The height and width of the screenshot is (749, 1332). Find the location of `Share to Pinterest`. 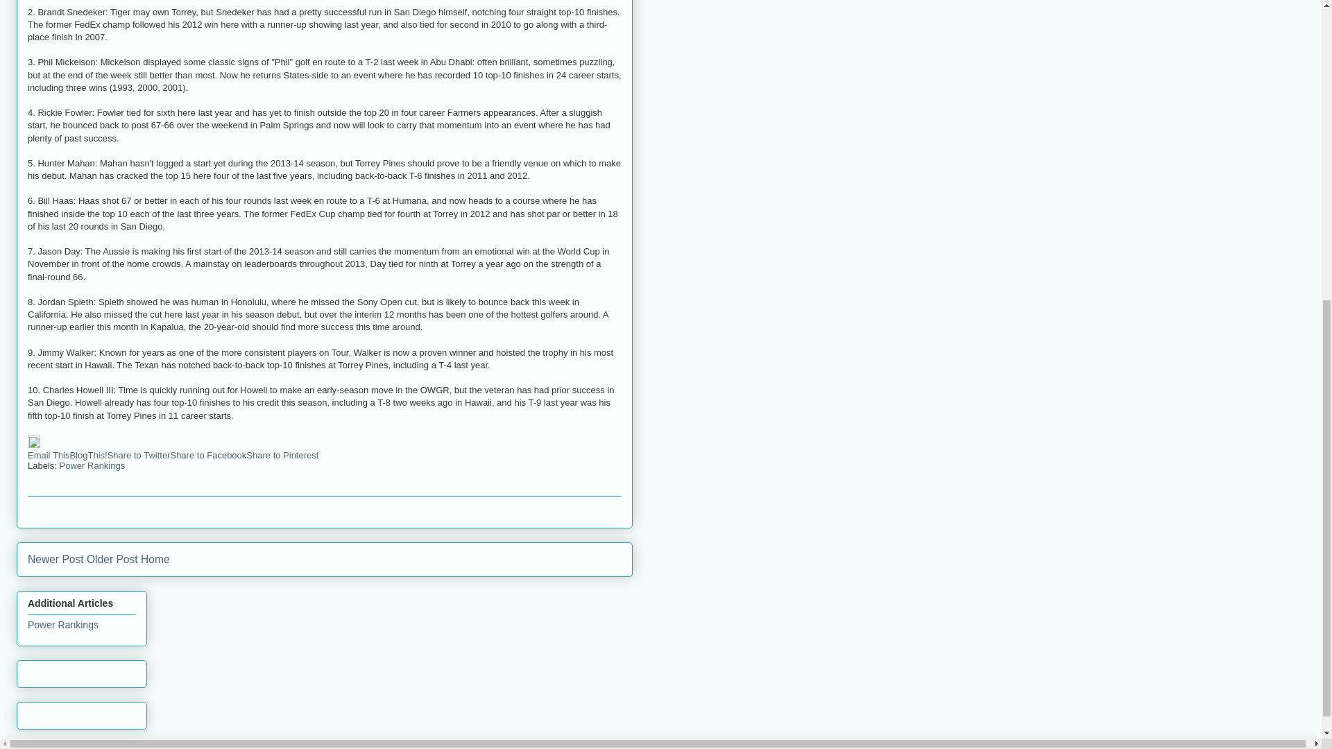

Share to Pinterest is located at coordinates (282, 455).